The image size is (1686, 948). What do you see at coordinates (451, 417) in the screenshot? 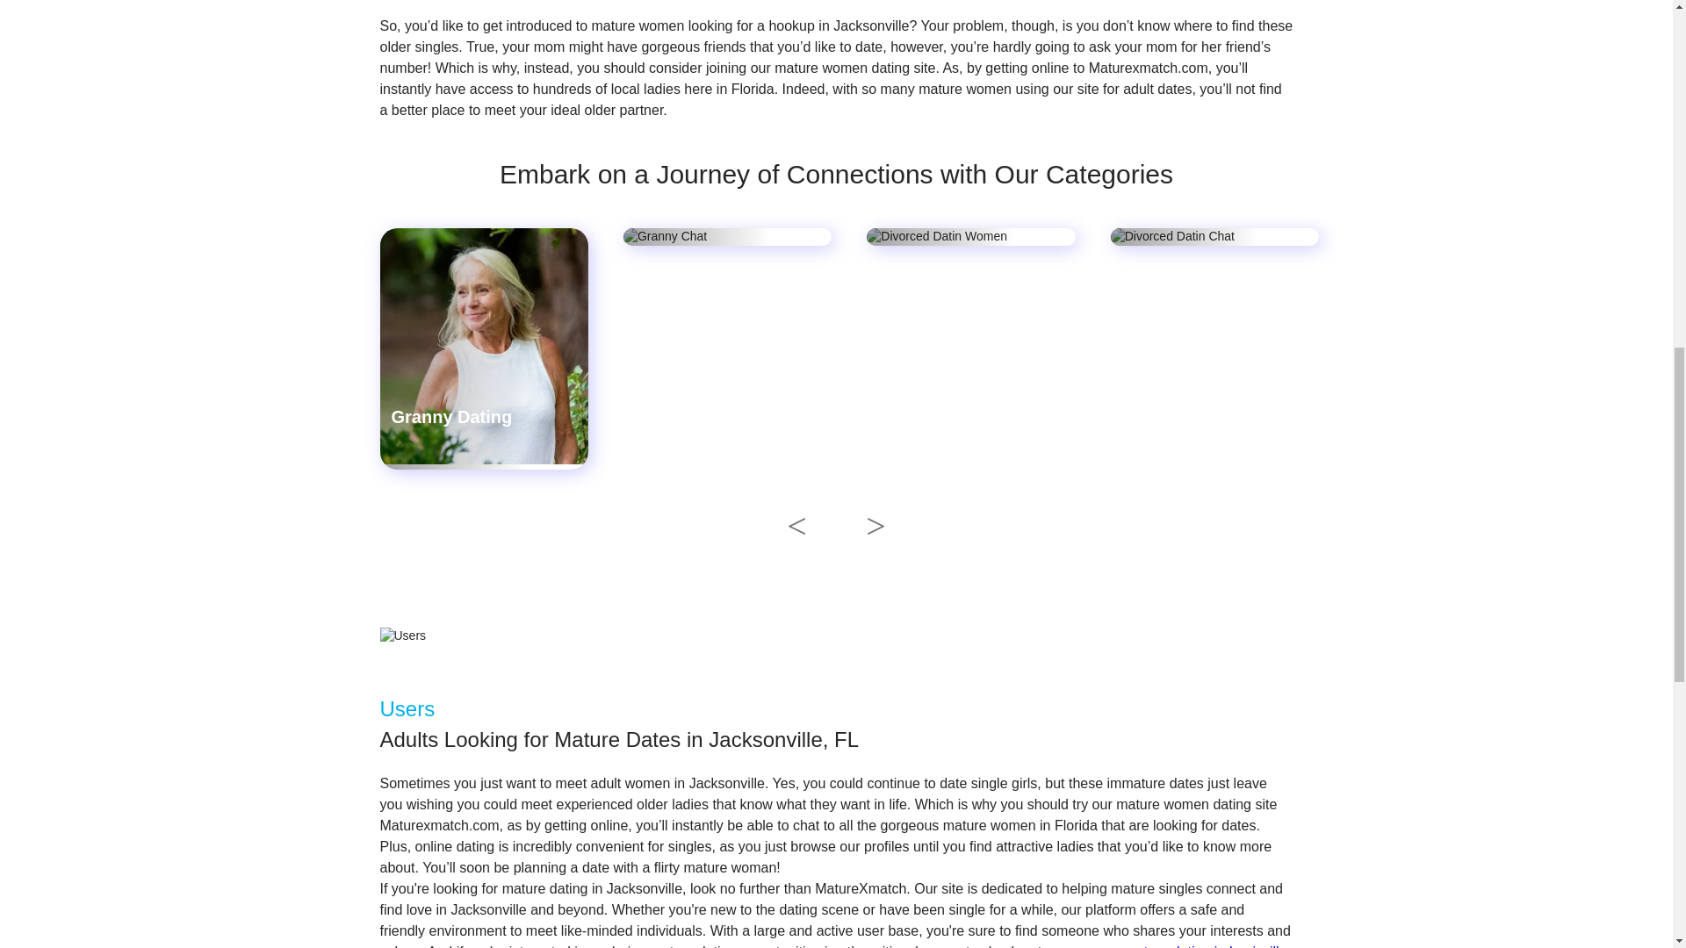
I see `Granny Dating` at bounding box center [451, 417].